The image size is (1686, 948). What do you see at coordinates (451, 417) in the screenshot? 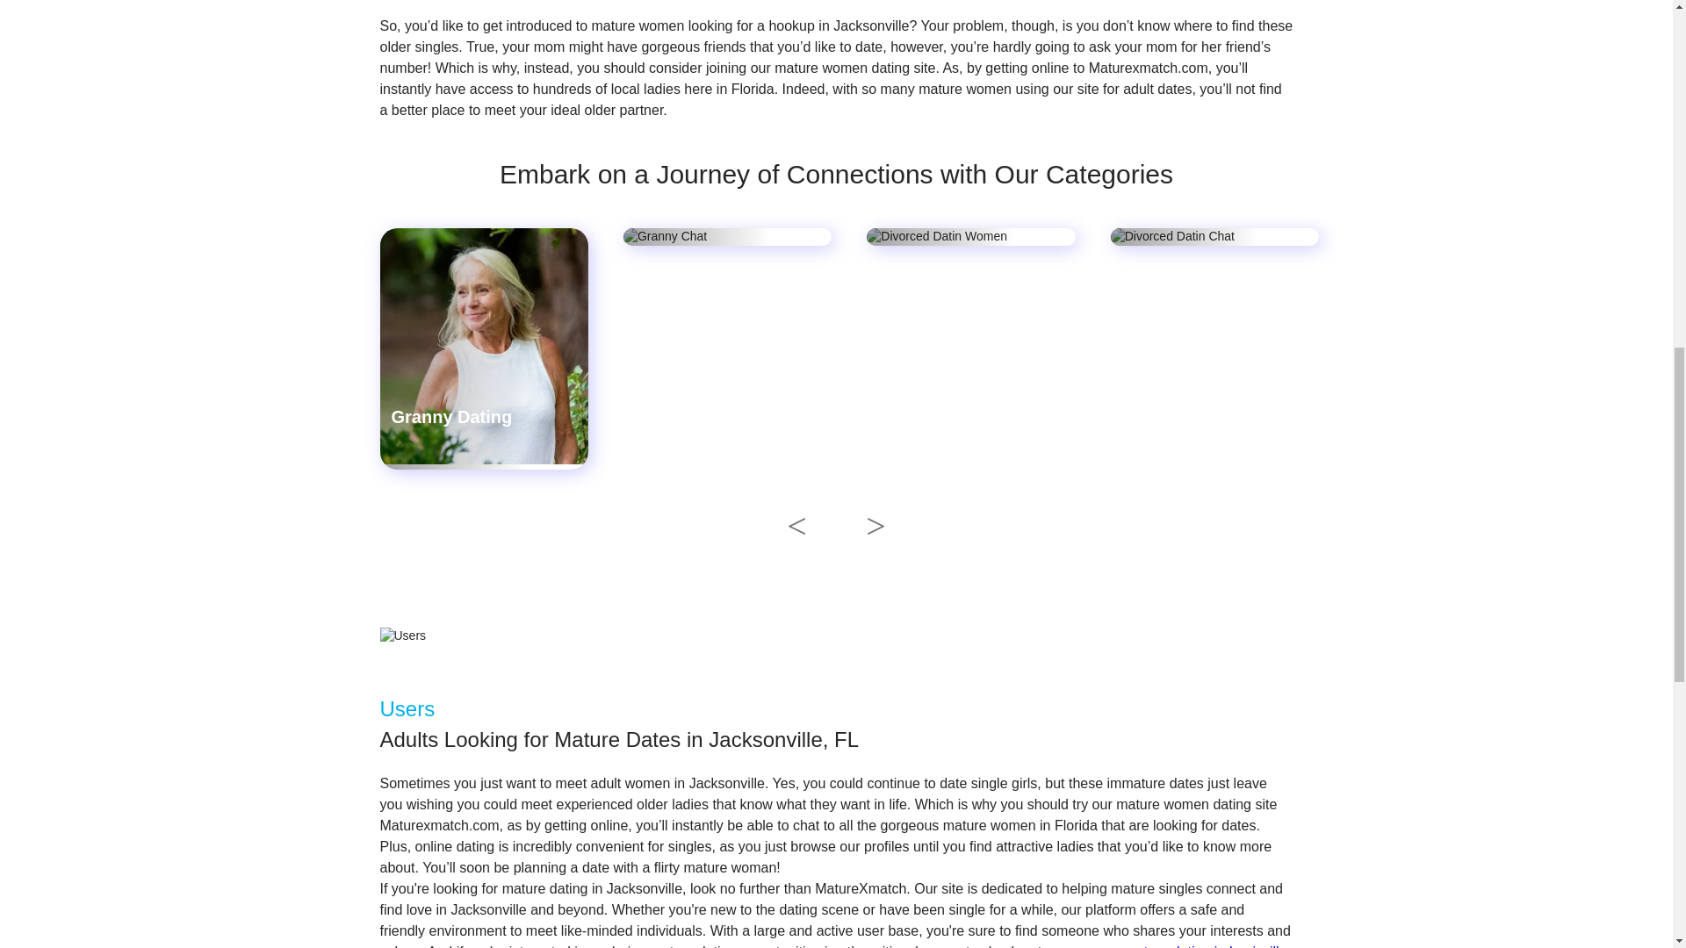
I see `Granny Dating` at bounding box center [451, 417].